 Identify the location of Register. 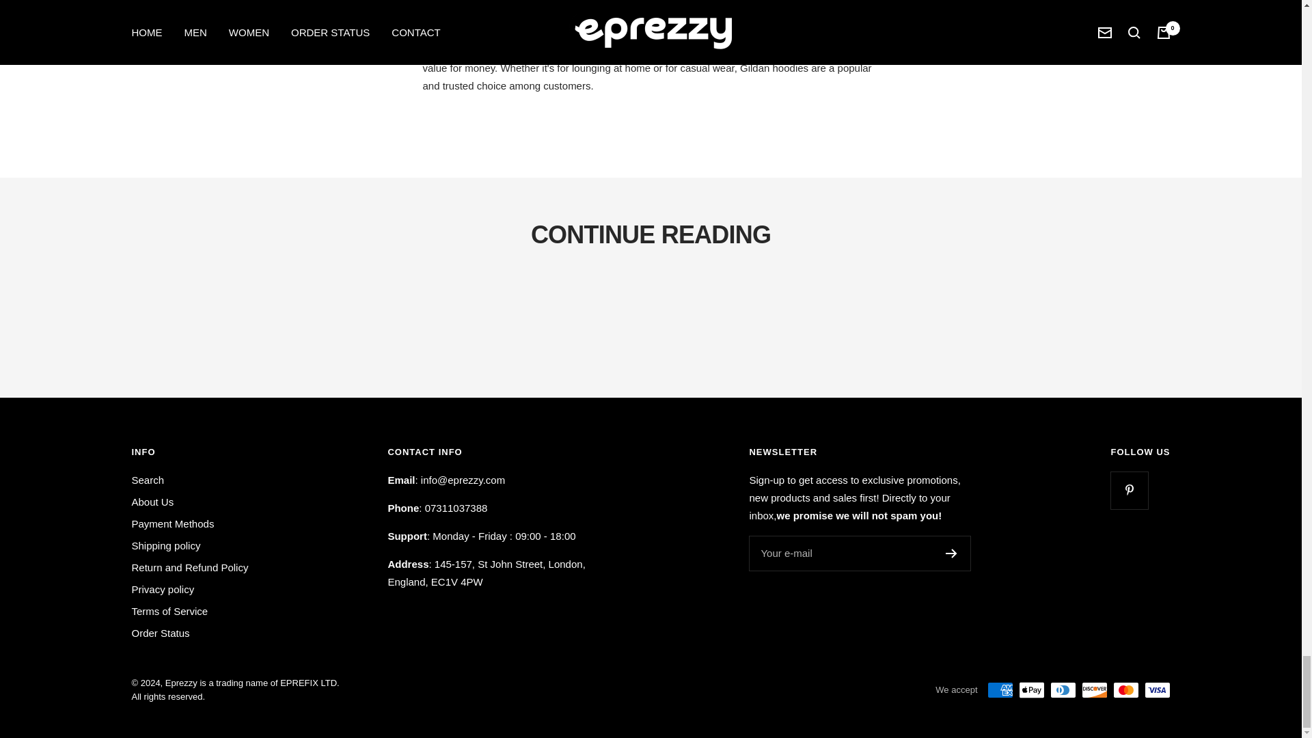
(951, 553).